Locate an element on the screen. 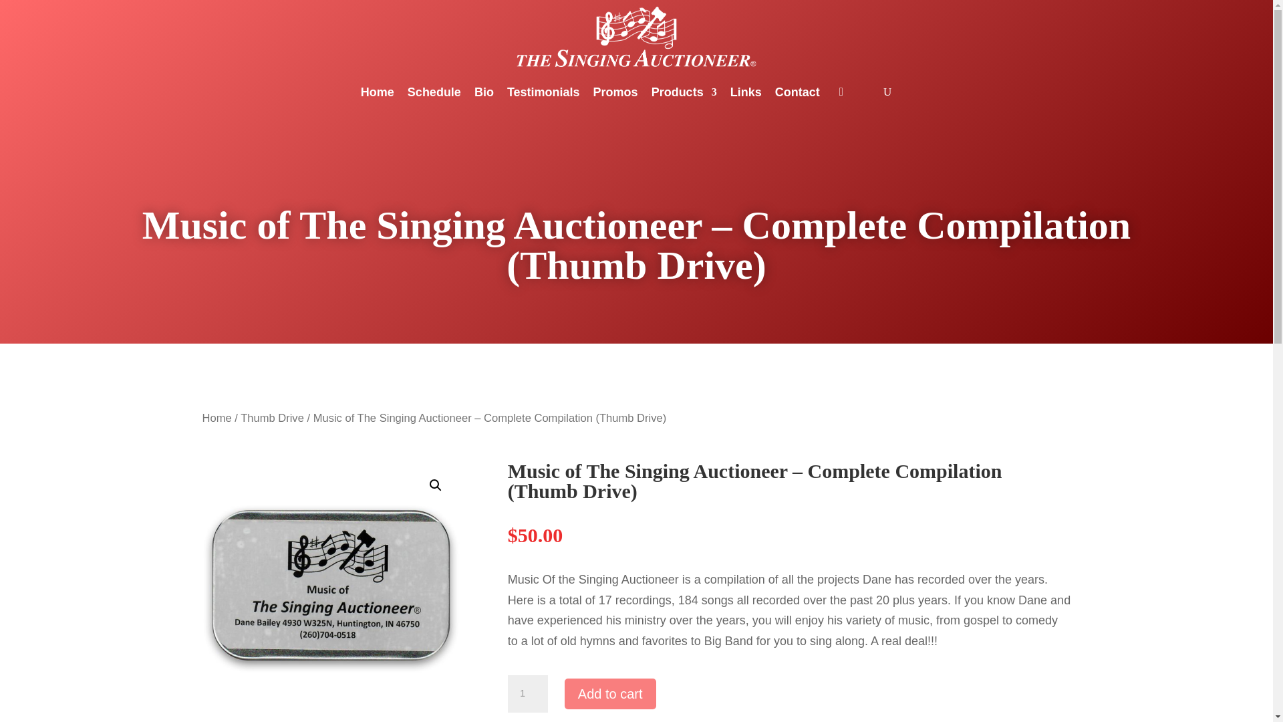  Links is located at coordinates (746, 92).